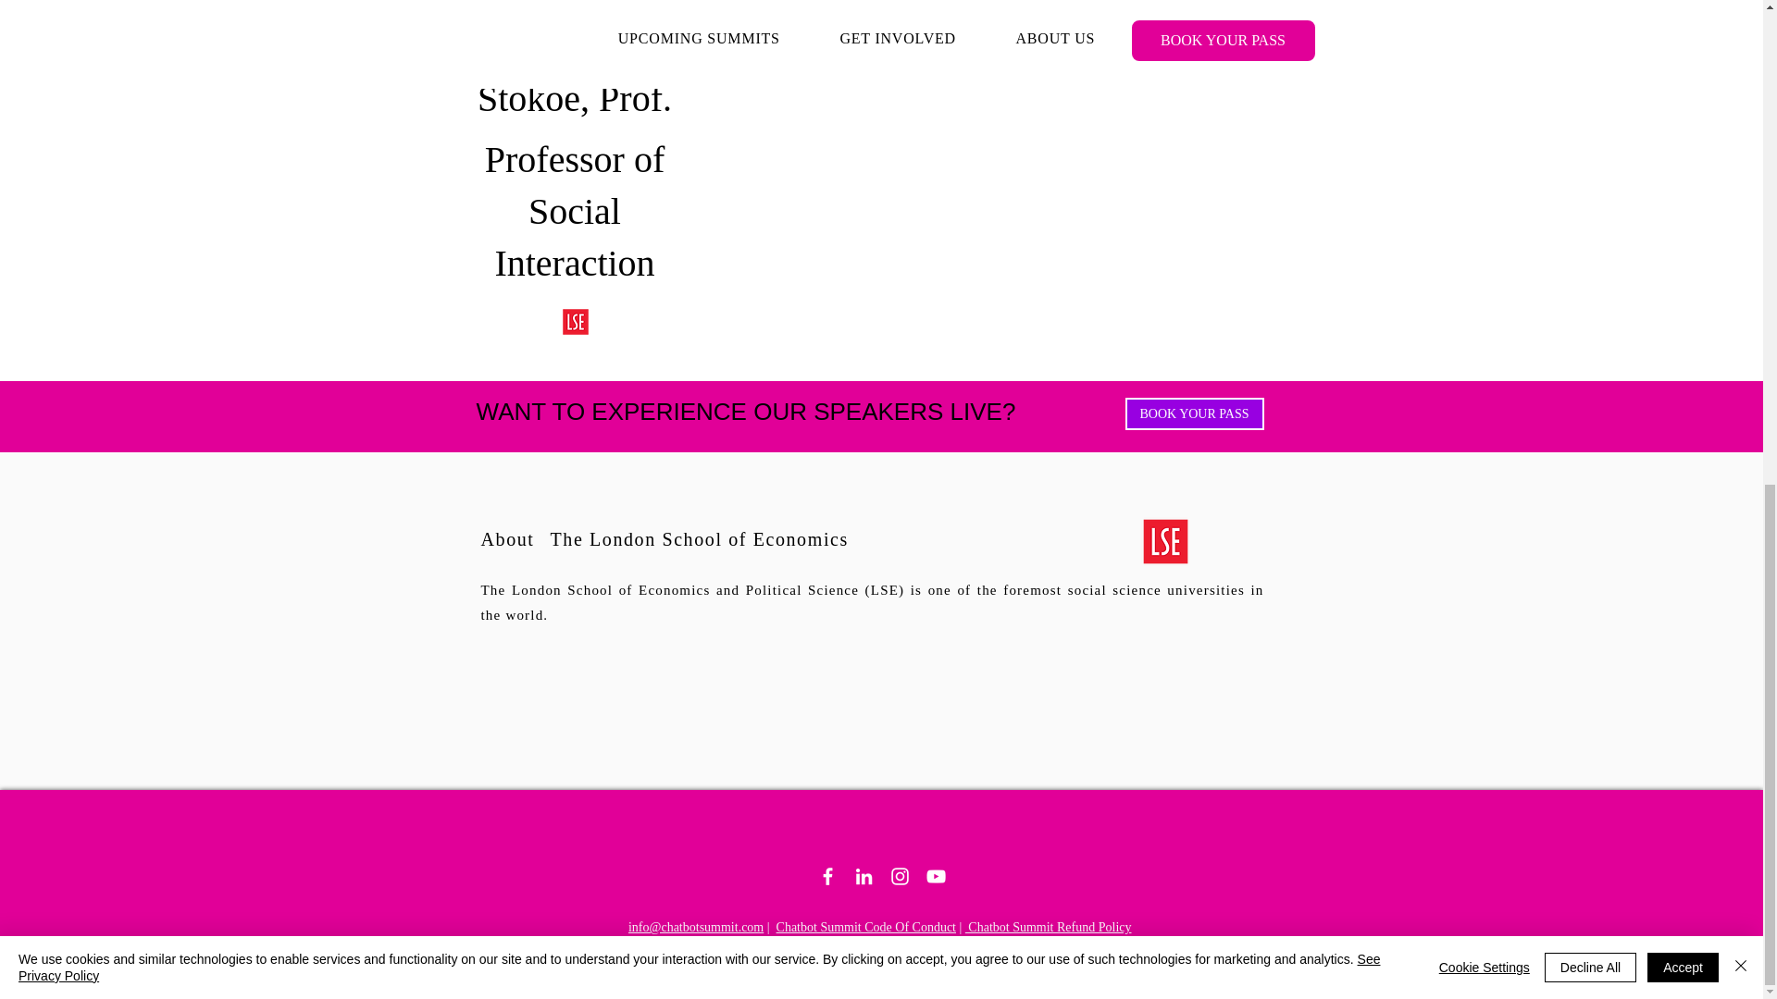  What do you see at coordinates (1048, 927) in the screenshot?
I see ` Chatbot Summit Refund Policy` at bounding box center [1048, 927].